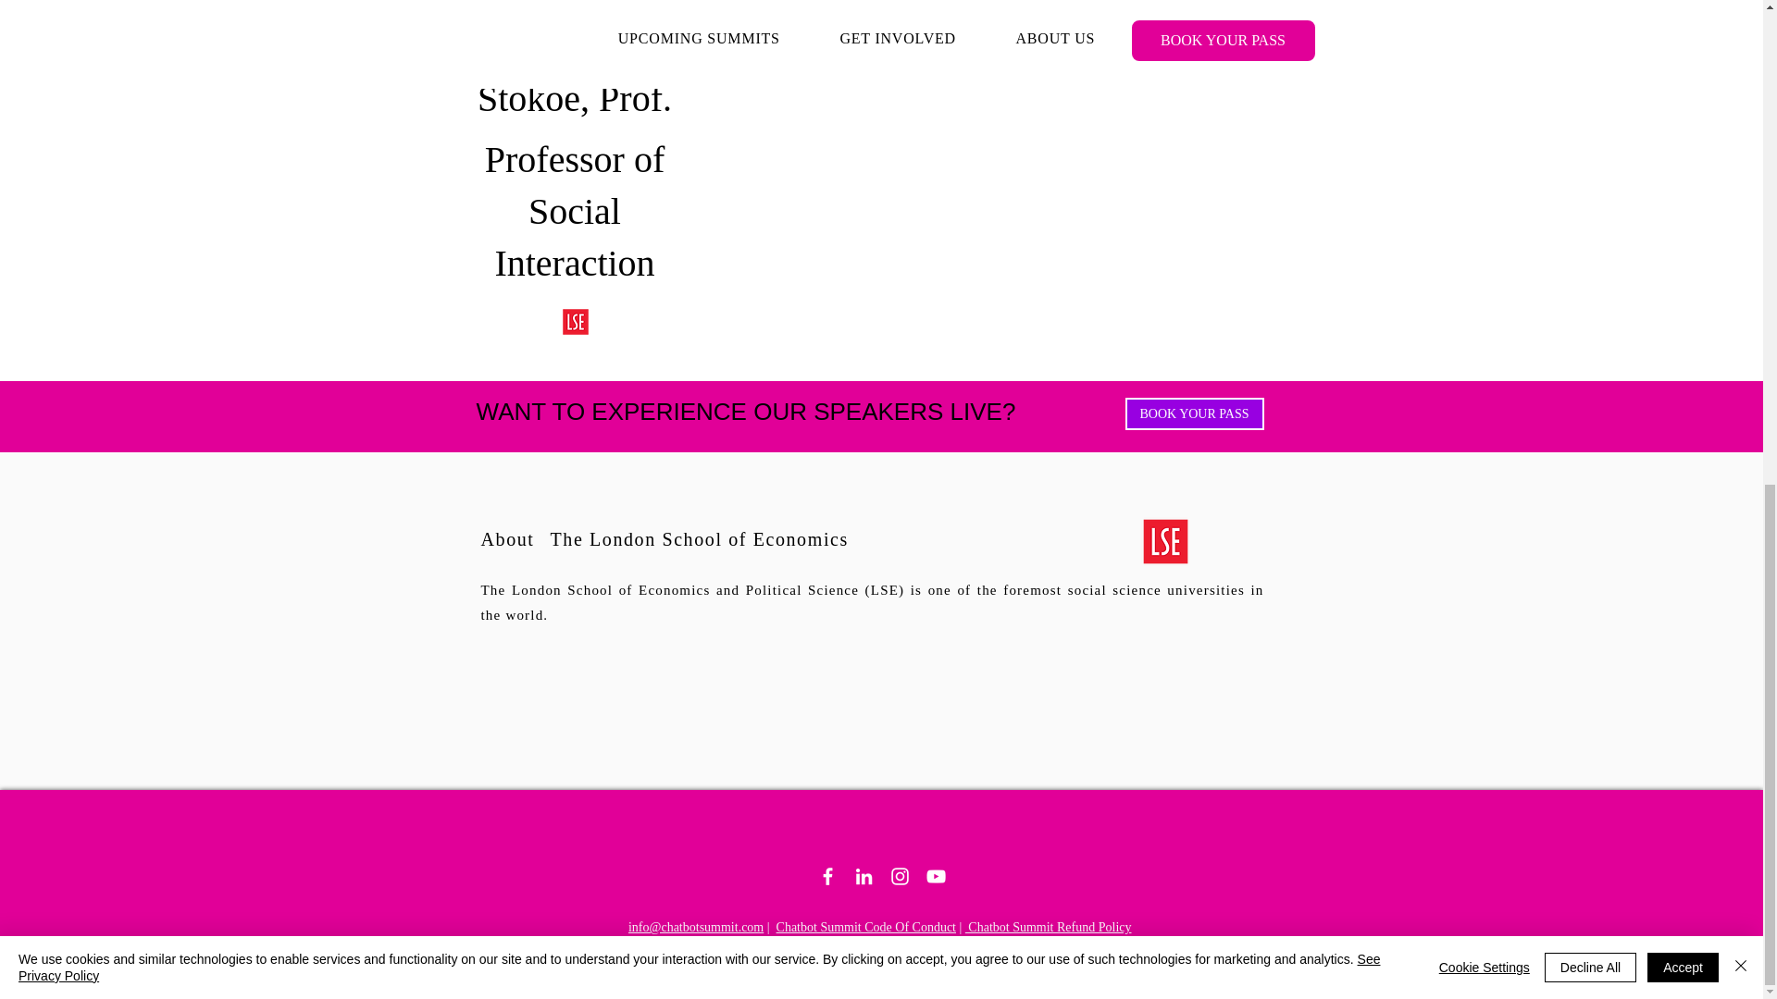  What do you see at coordinates (1048, 927) in the screenshot?
I see ` Chatbot Summit Refund Policy` at bounding box center [1048, 927].